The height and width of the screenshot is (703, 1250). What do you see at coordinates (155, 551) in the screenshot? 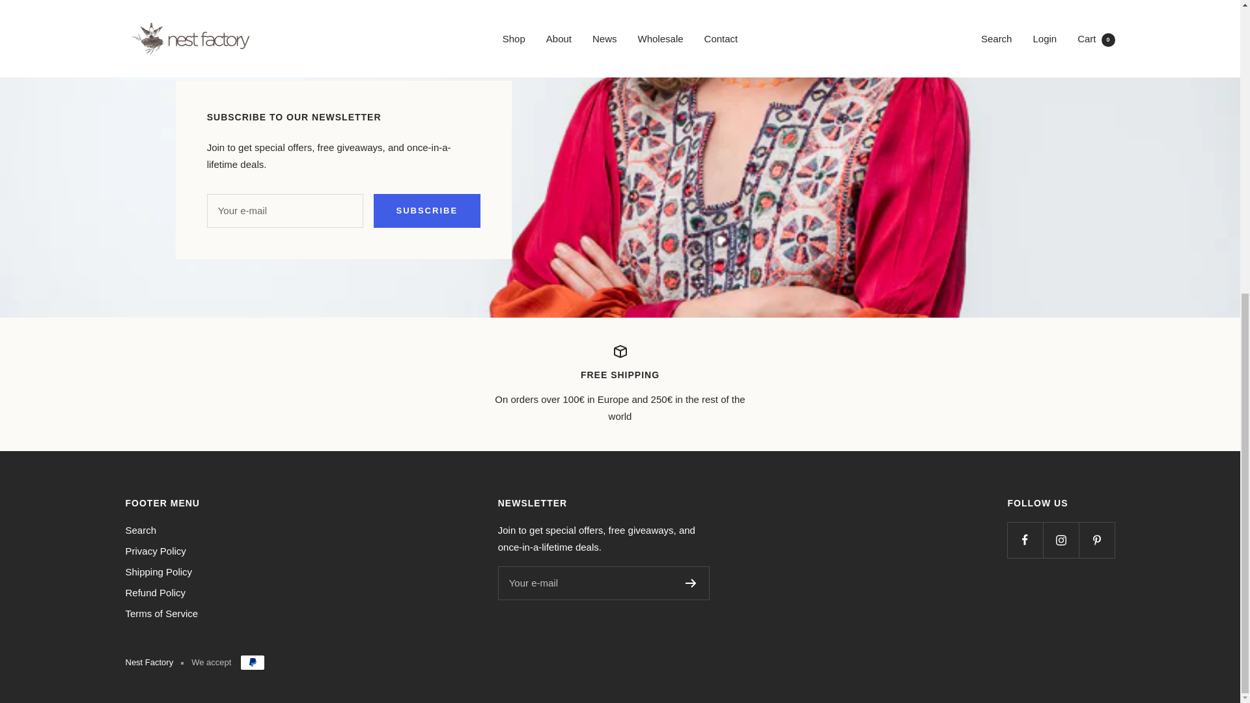
I see `Privacy Policy` at bounding box center [155, 551].